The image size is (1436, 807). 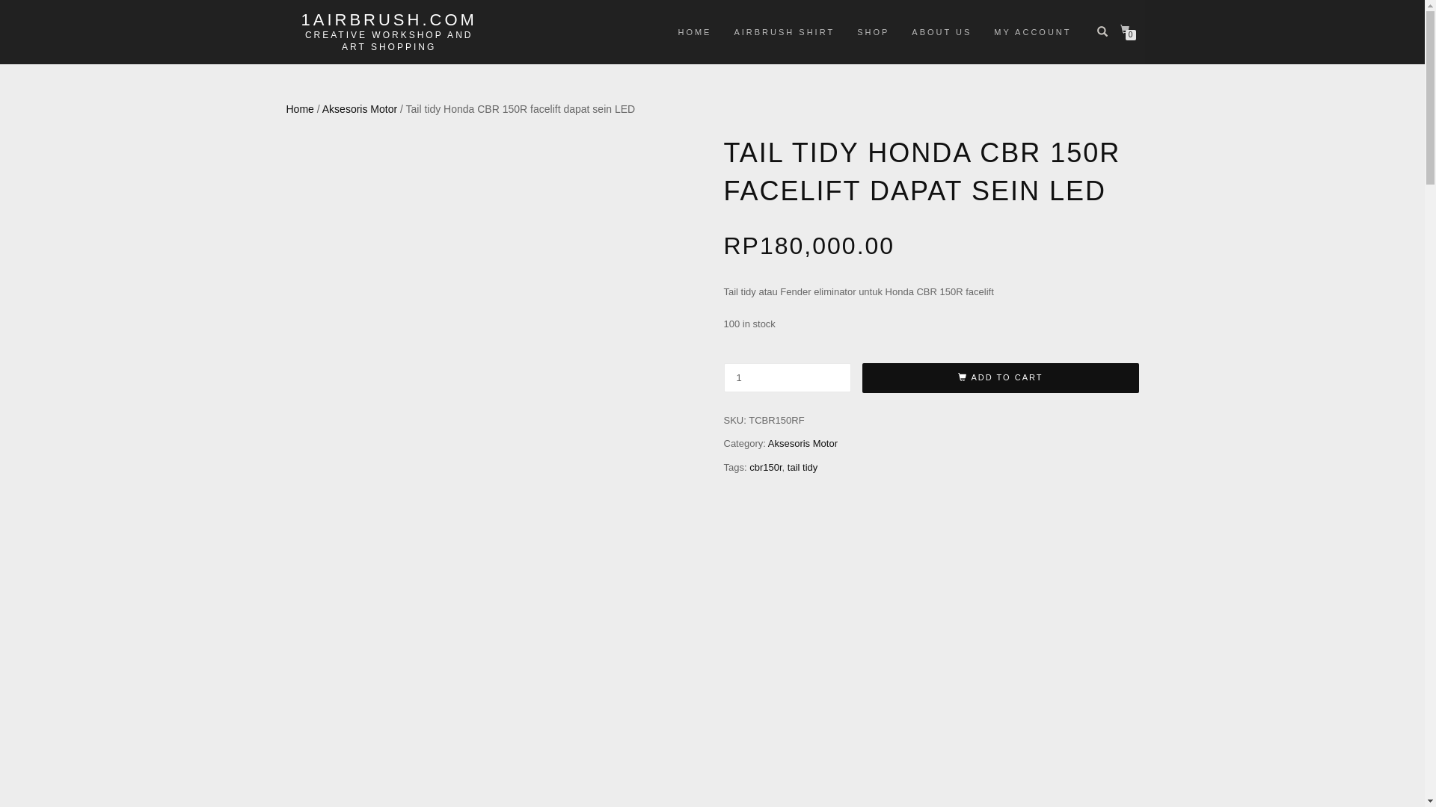 I want to click on AIRBRUSH SHIRT, so click(x=784, y=32).